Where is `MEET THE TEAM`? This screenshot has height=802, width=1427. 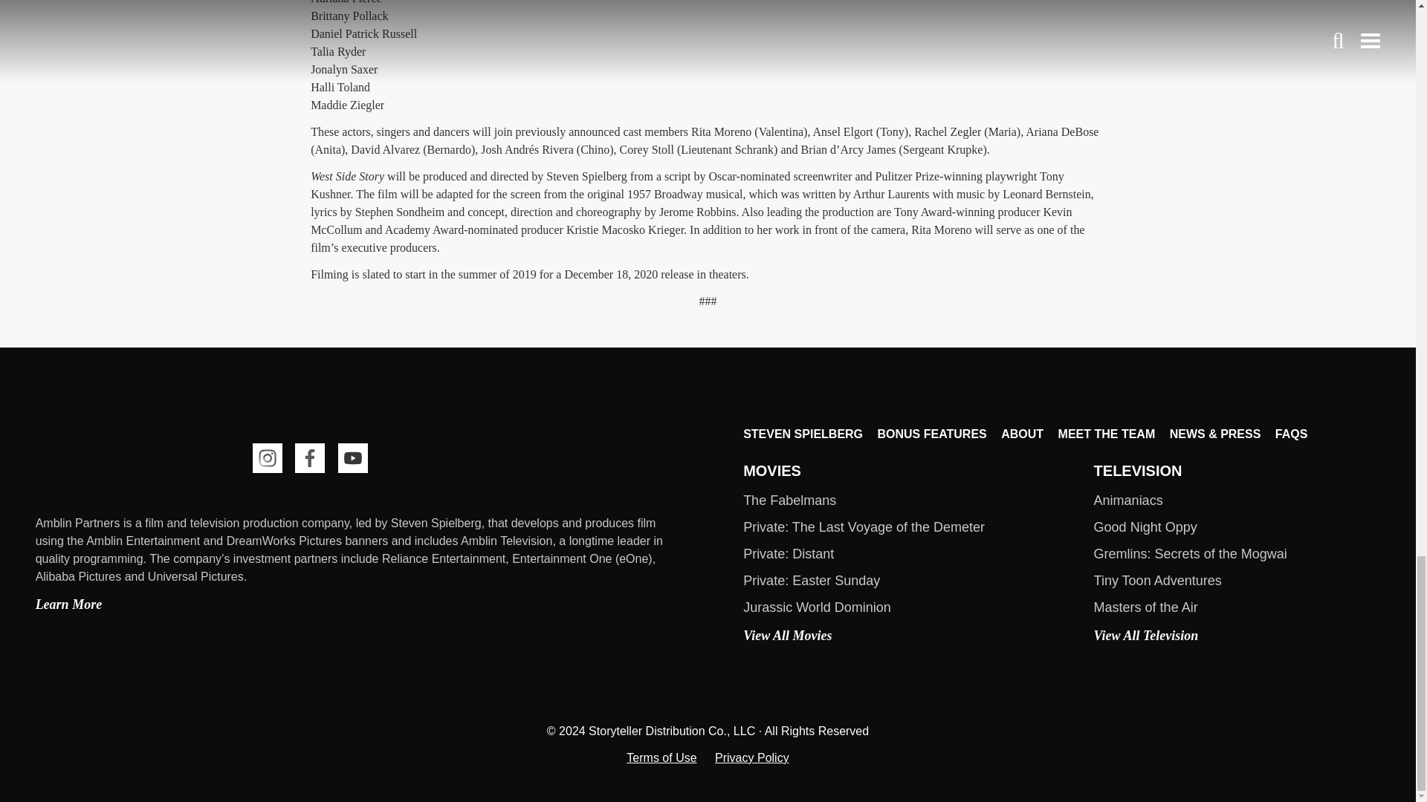
MEET THE TEAM is located at coordinates (1107, 434).